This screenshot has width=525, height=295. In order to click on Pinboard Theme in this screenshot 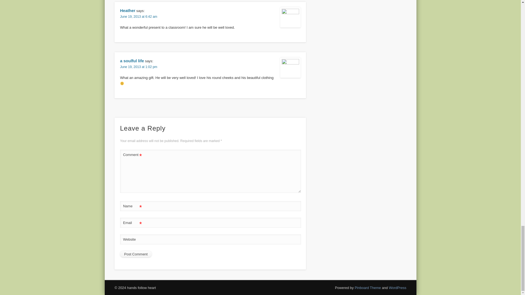, I will do `click(368, 288)`.